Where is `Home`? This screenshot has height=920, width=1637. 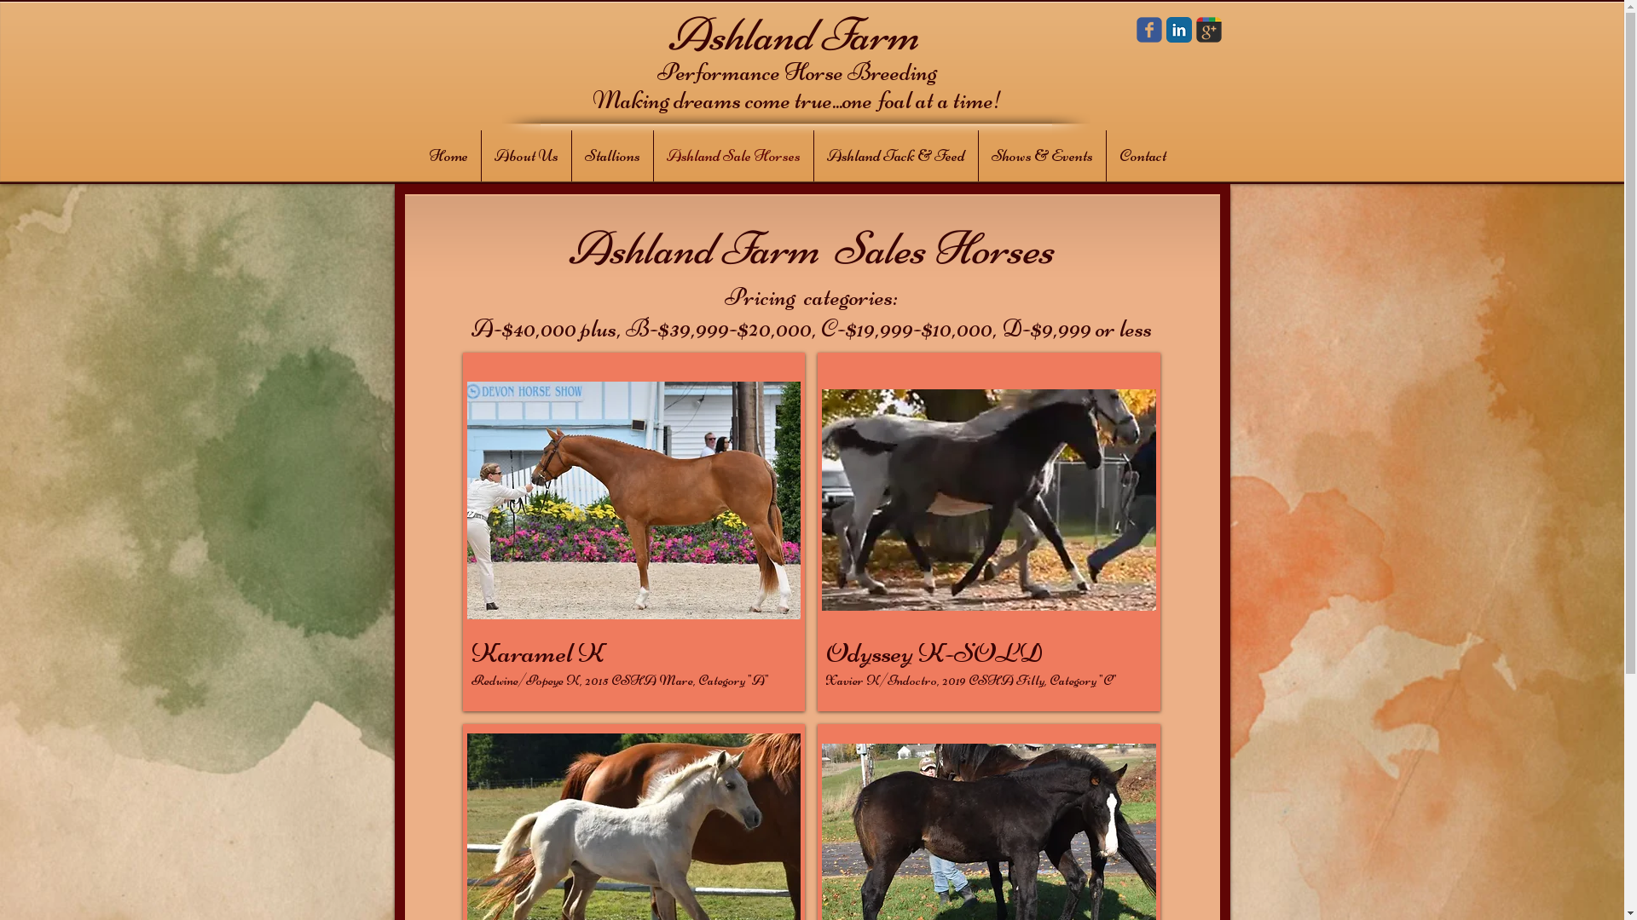
Home is located at coordinates (448, 156).